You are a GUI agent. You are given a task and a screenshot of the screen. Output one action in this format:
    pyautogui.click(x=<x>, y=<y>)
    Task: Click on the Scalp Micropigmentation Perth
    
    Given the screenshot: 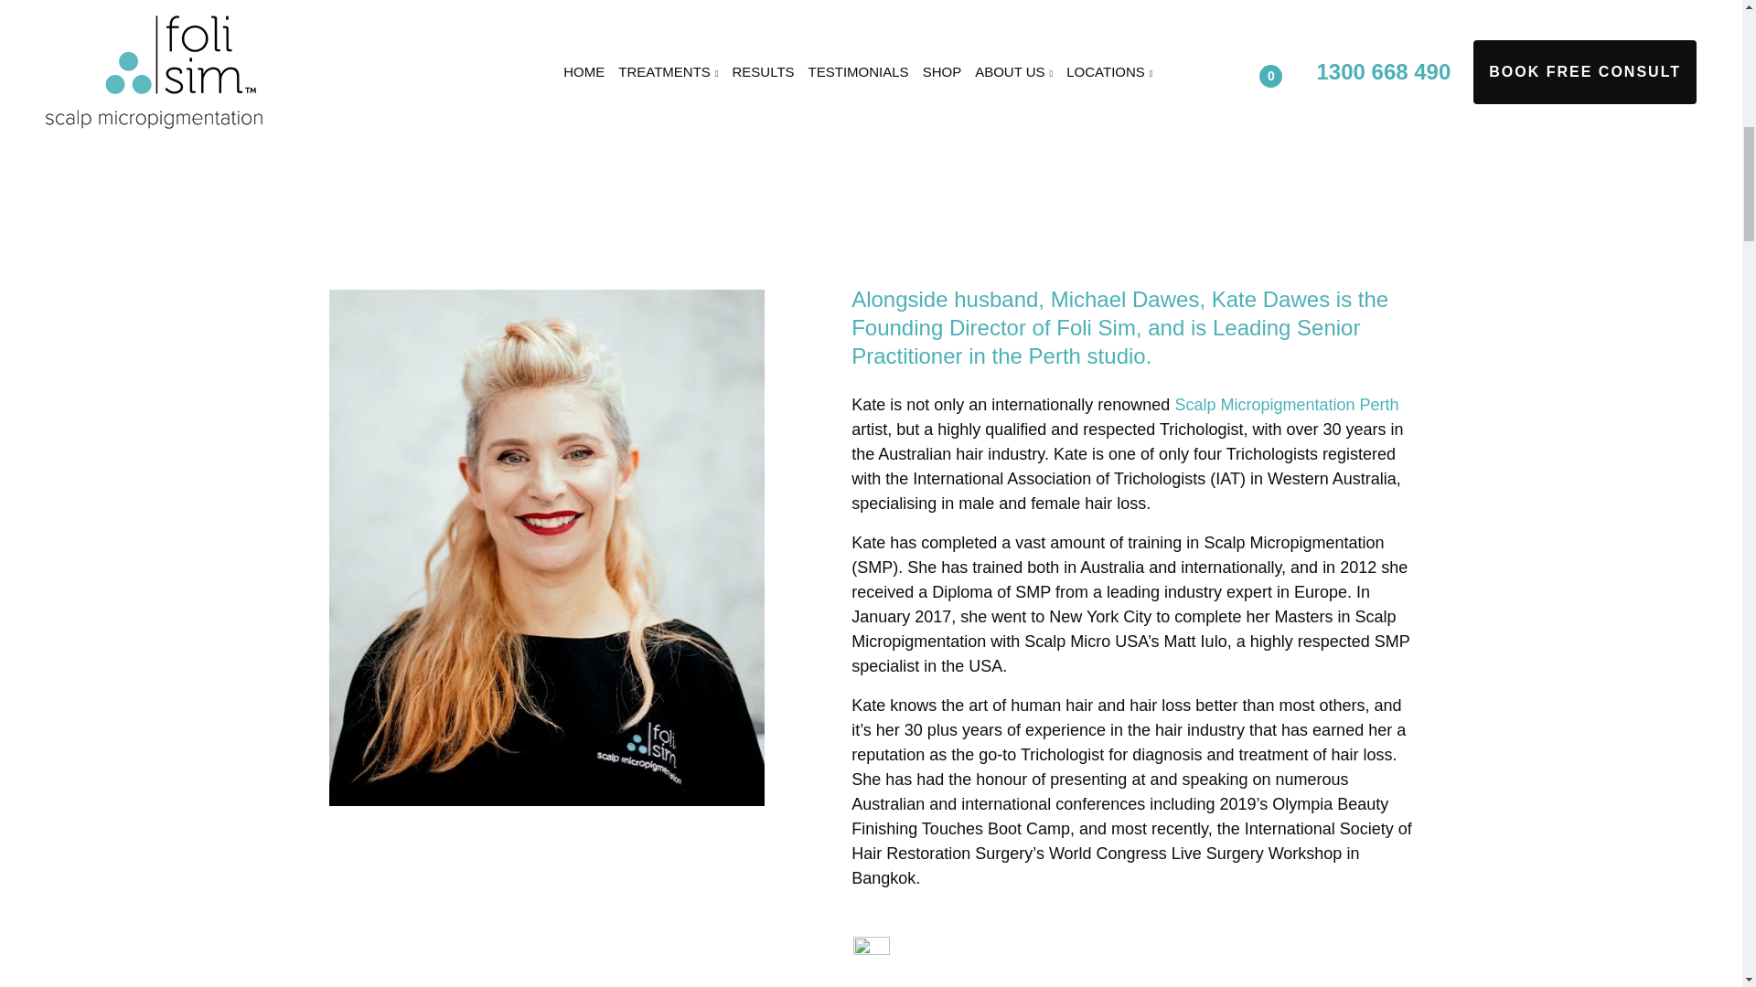 What is the action you would take?
    pyautogui.click(x=1286, y=404)
    